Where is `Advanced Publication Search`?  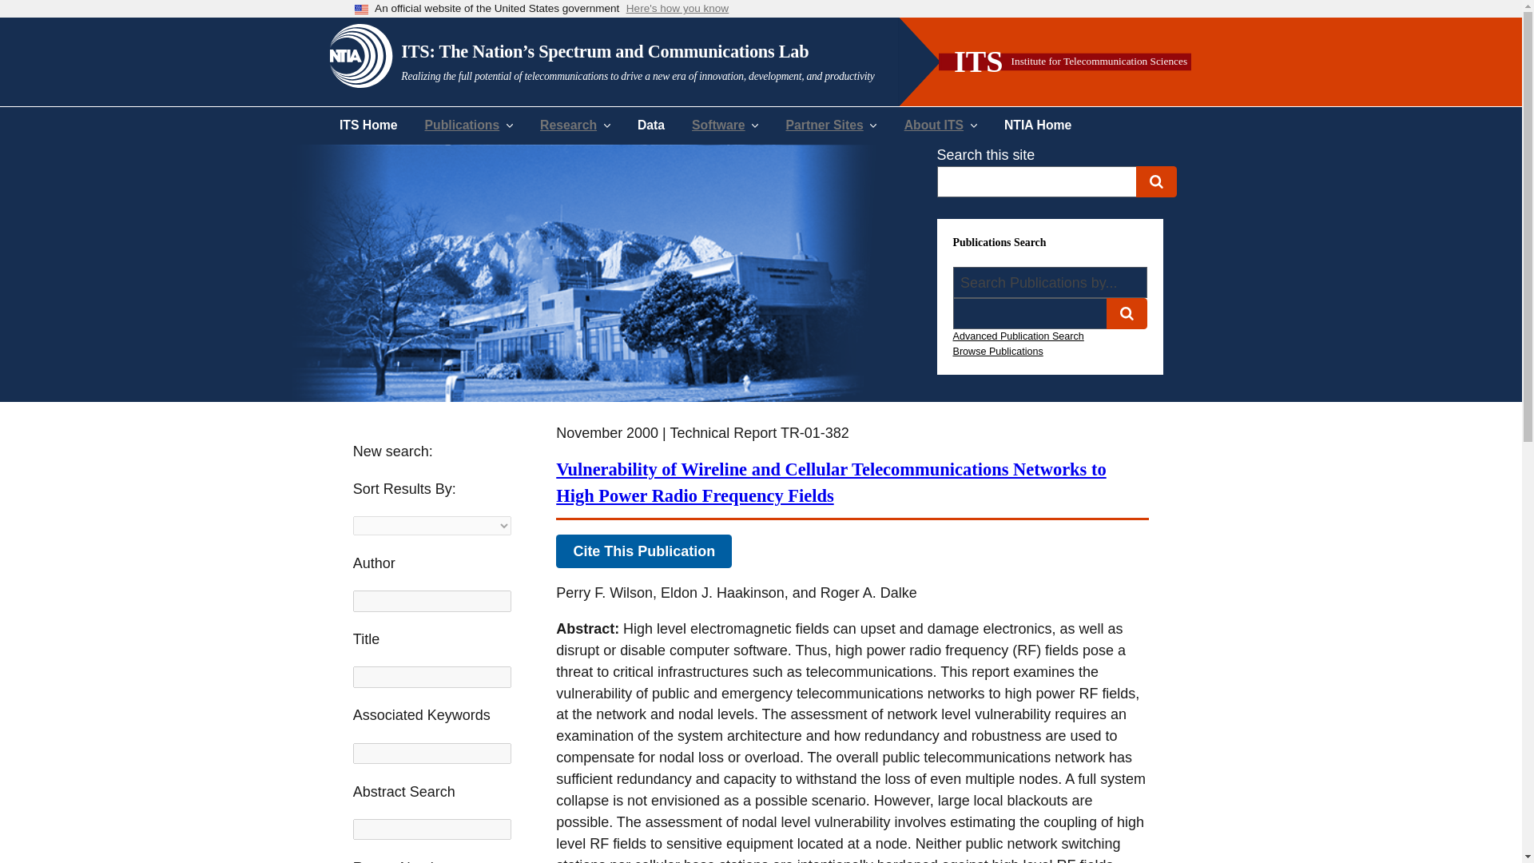
Advanced Publication Search is located at coordinates (1018, 336).